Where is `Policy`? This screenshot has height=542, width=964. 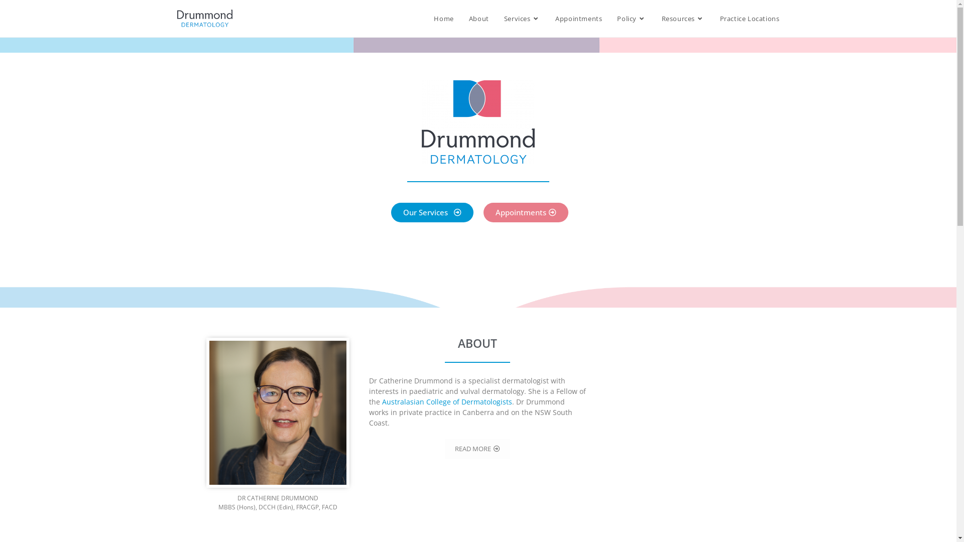
Policy is located at coordinates (632, 19).